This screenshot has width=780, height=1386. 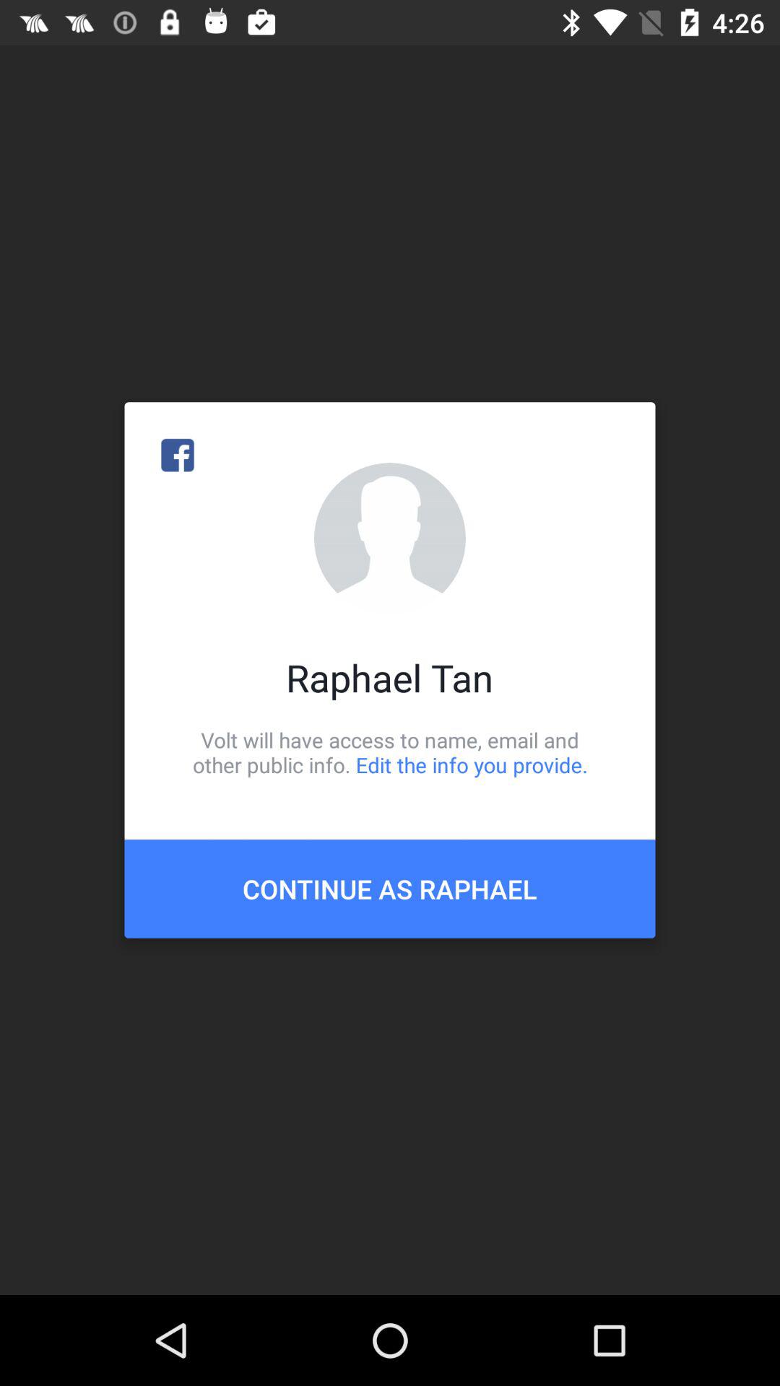 I want to click on jump to the continue as raphael, so click(x=390, y=889).